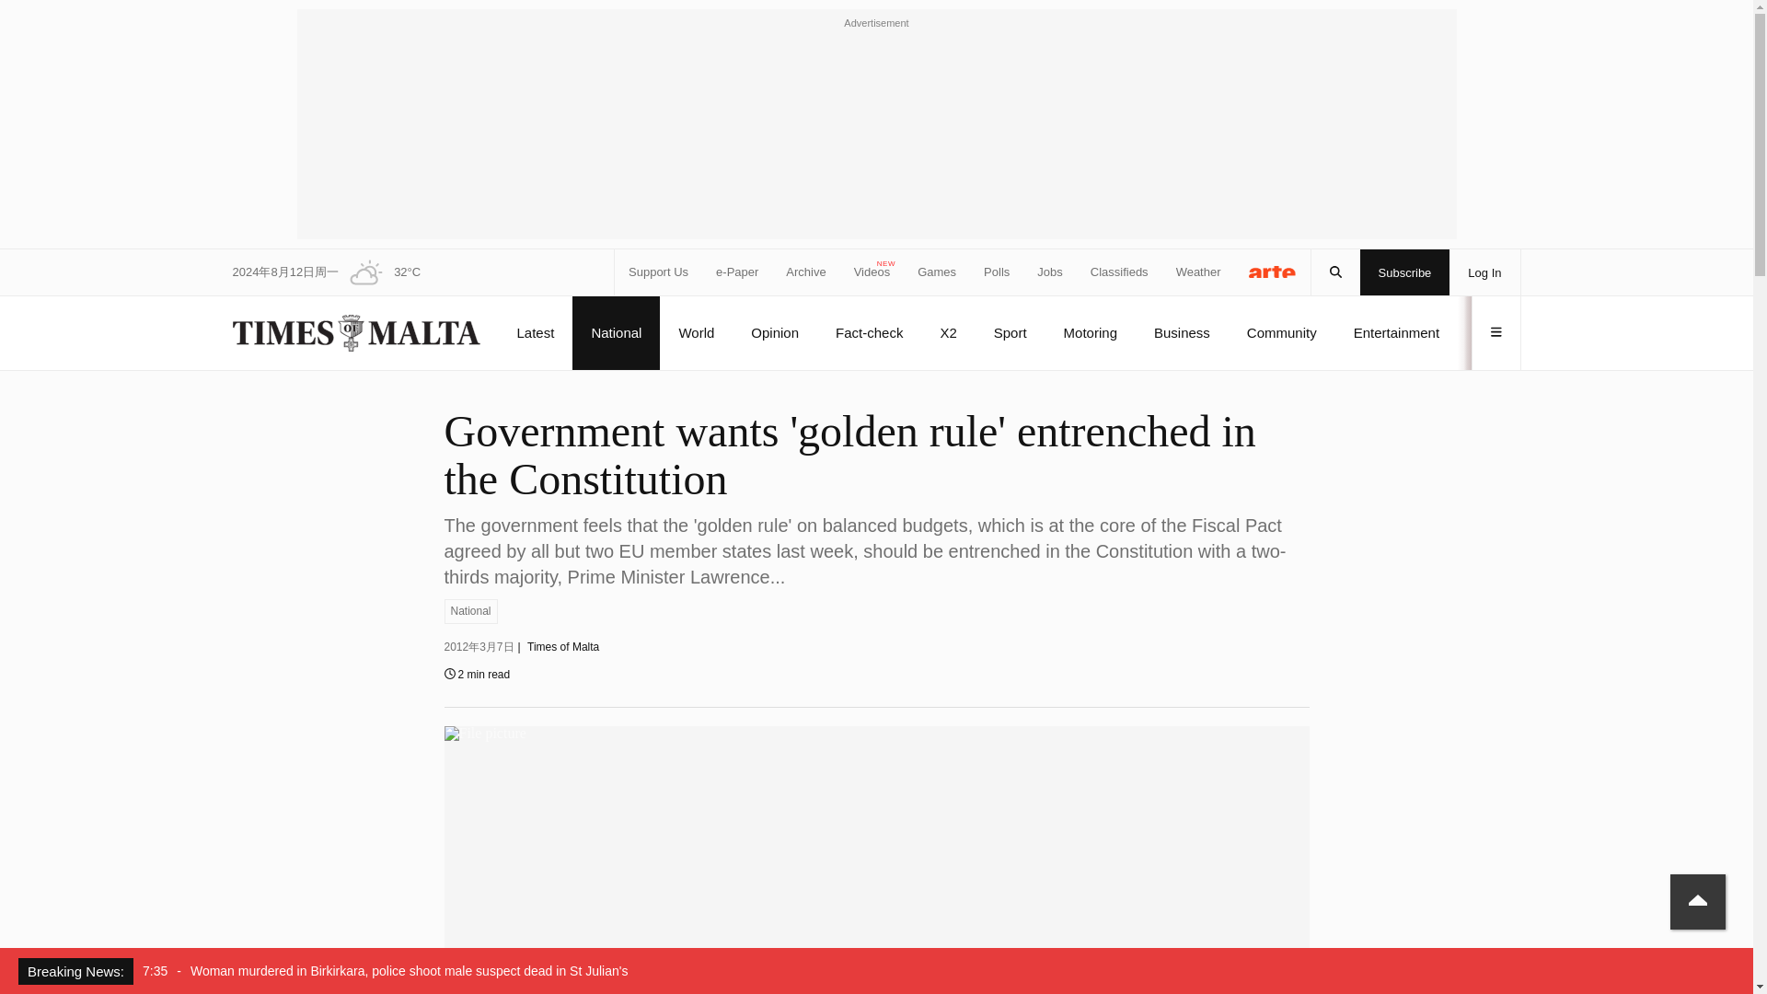 The height and width of the screenshot is (994, 1767). I want to click on Log In, so click(1484, 272).